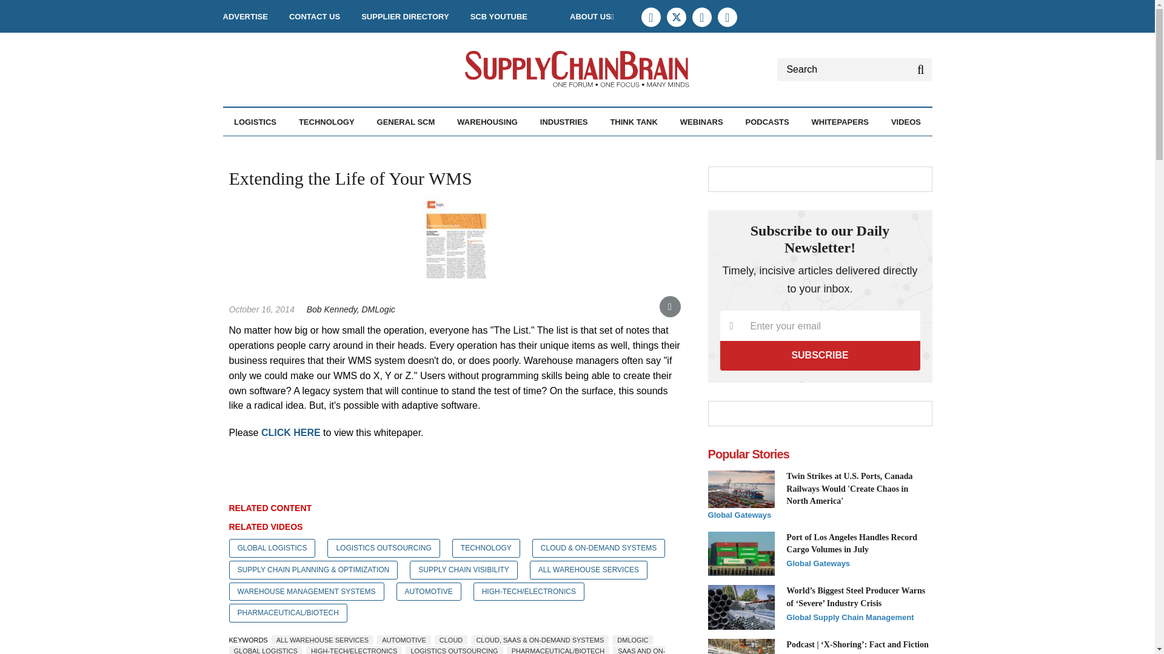 The height and width of the screenshot is (654, 1164). I want to click on LOGISTICS, so click(255, 122).